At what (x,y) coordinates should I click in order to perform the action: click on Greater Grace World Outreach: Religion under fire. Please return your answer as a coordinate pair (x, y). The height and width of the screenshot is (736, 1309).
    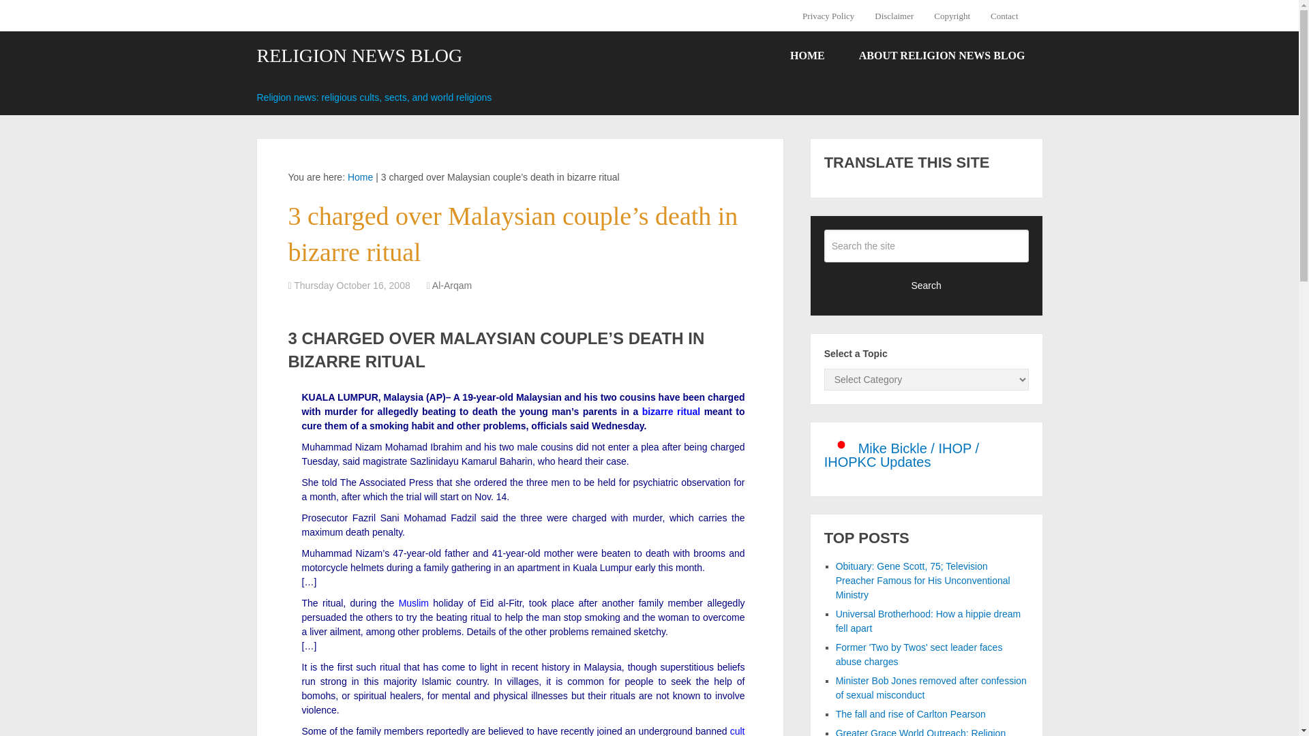
    Looking at the image, I should click on (921, 732).